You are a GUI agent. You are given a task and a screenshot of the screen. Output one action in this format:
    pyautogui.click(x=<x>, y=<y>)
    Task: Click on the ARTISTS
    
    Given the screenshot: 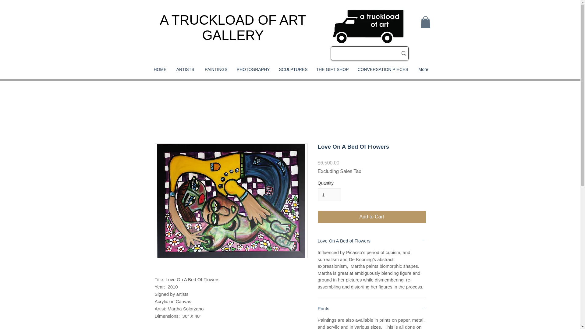 What is the action you would take?
    pyautogui.click(x=185, y=69)
    